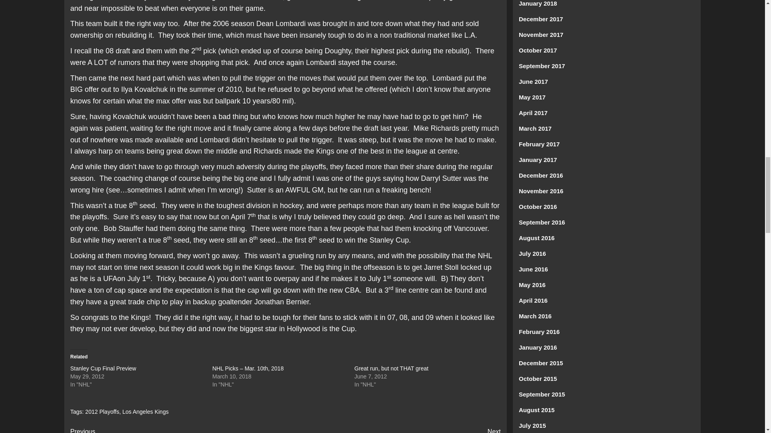  Describe the element at coordinates (391, 368) in the screenshot. I see `Los Angeles Kings` at that location.